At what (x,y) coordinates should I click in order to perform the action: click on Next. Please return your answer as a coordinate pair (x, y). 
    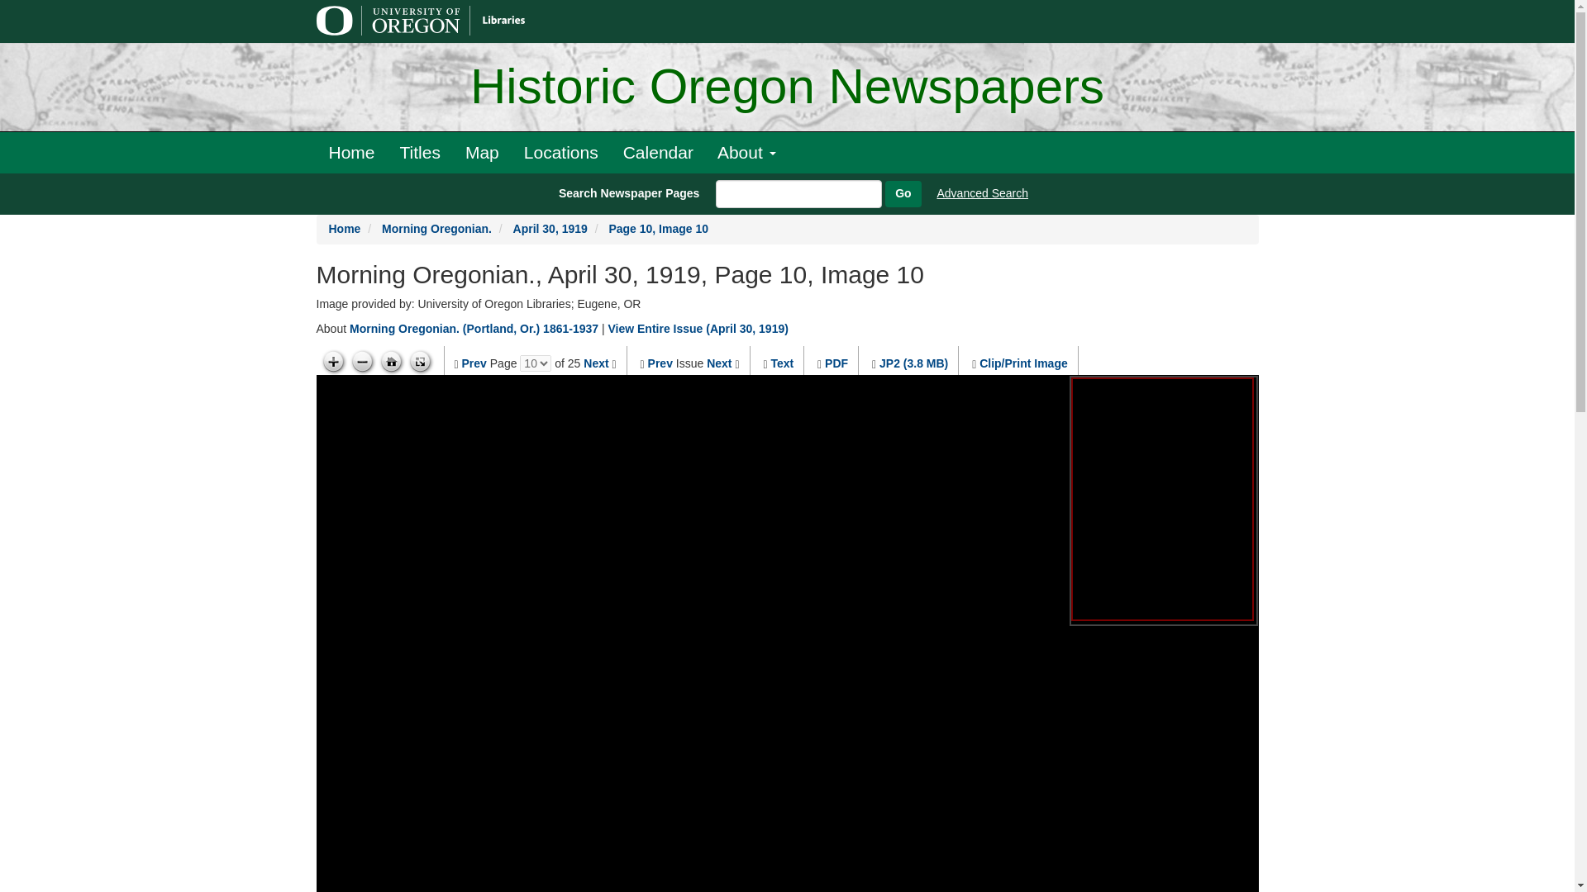
    Looking at the image, I should click on (595, 363).